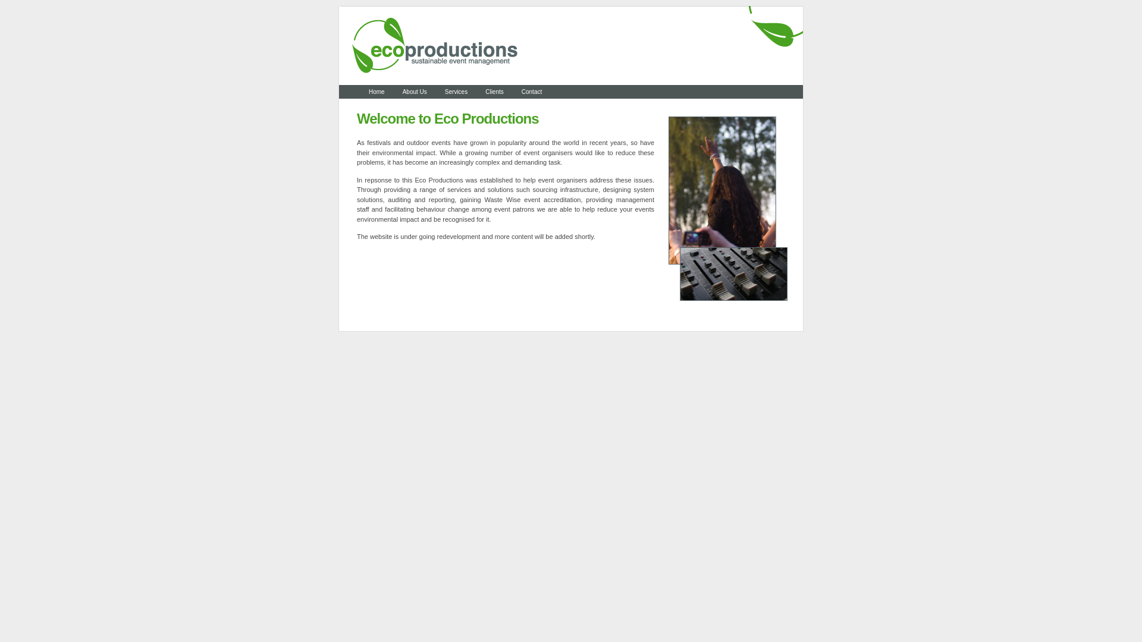  Describe the element at coordinates (495, 92) in the screenshot. I see `Clients` at that location.